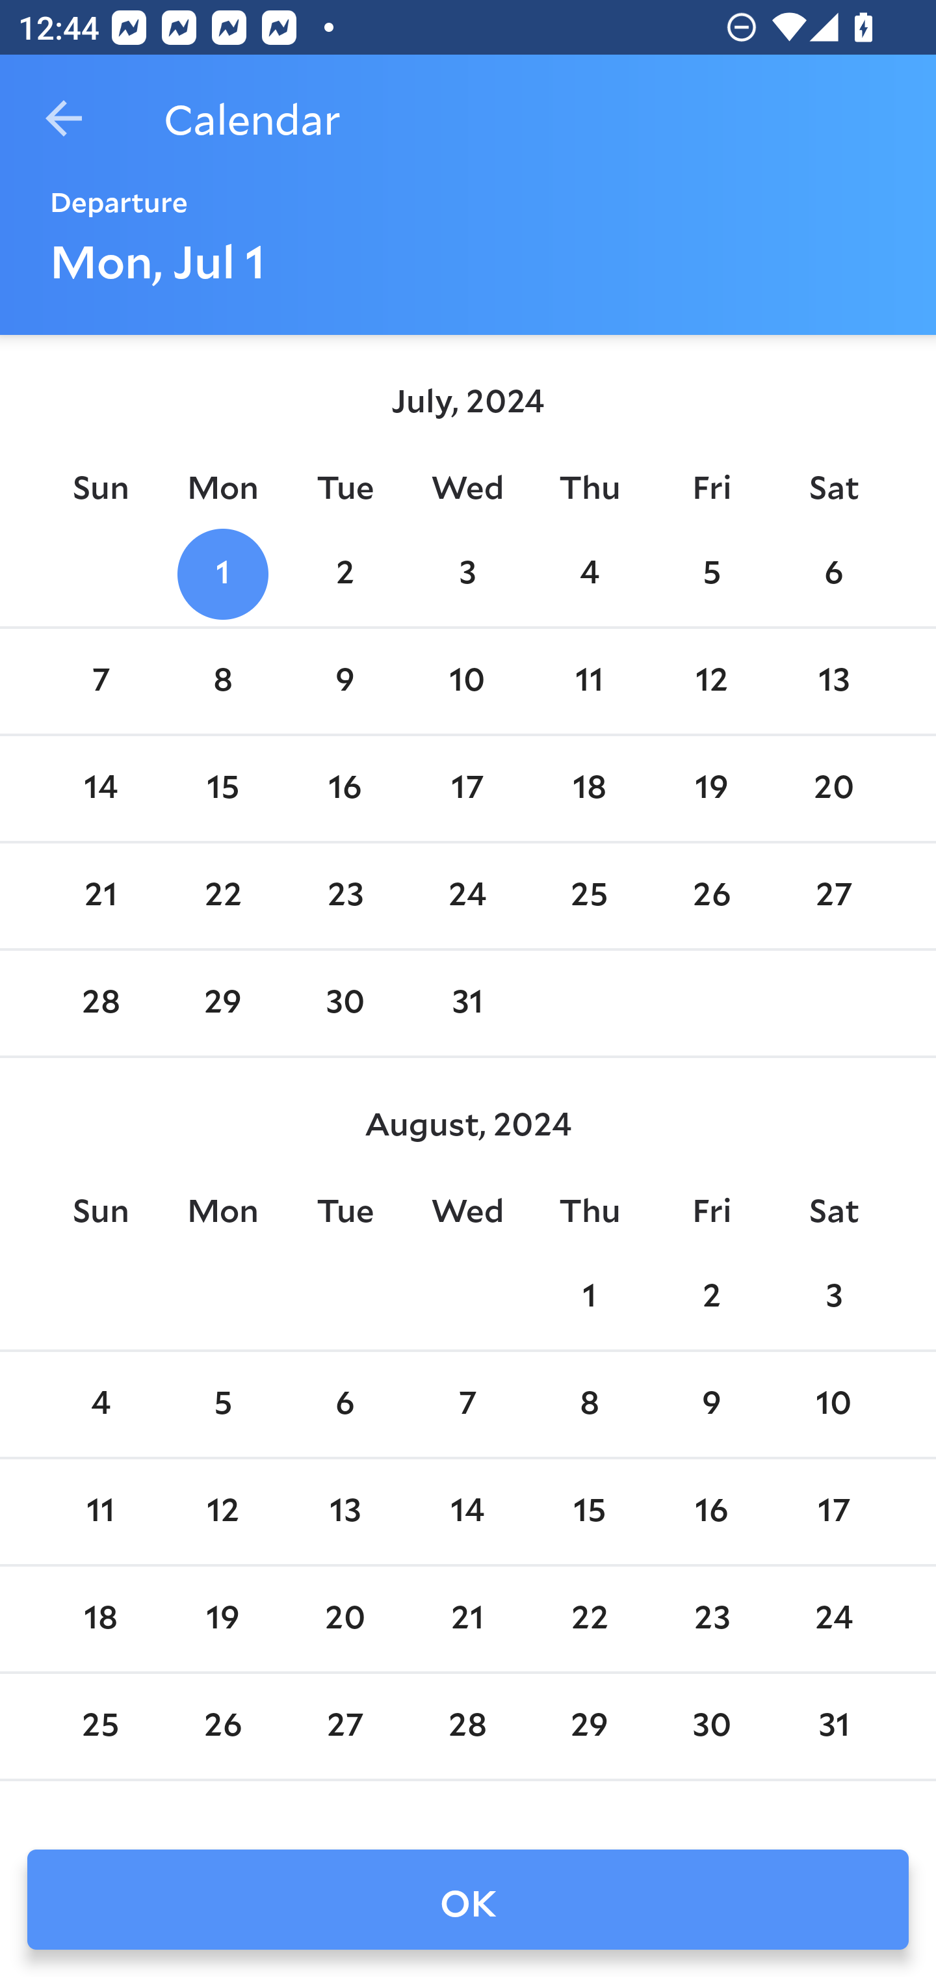 The height and width of the screenshot is (1977, 936). What do you see at coordinates (100, 1619) in the screenshot?
I see `18` at bounding box center [100, 1619].